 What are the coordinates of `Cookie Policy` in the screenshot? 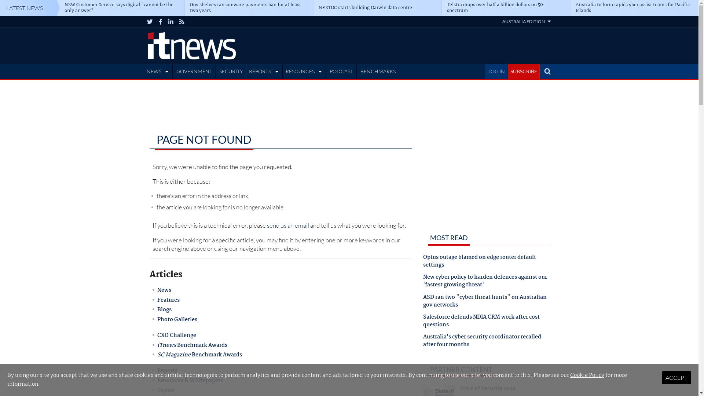 It's located at (587, 375).